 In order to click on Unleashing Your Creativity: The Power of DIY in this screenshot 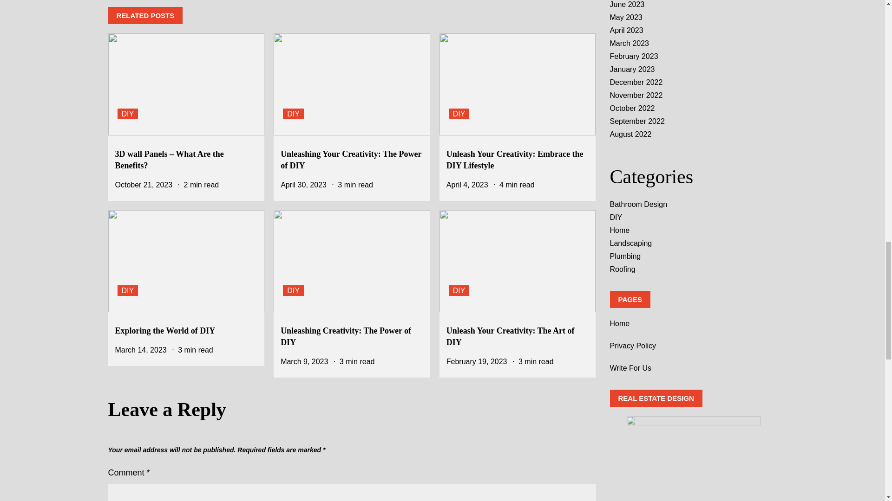, I will do `click(351, 160)`.